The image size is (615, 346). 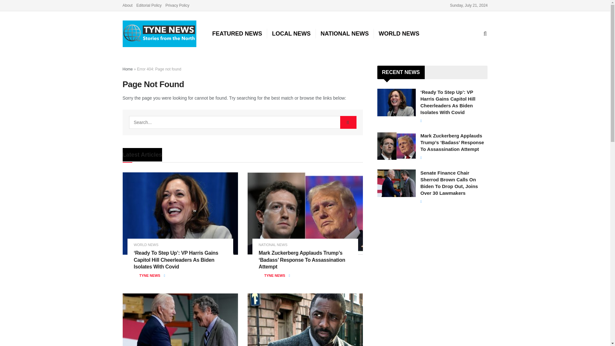 I want to click on LOCAL NEWS, so click(x=291, y=33).